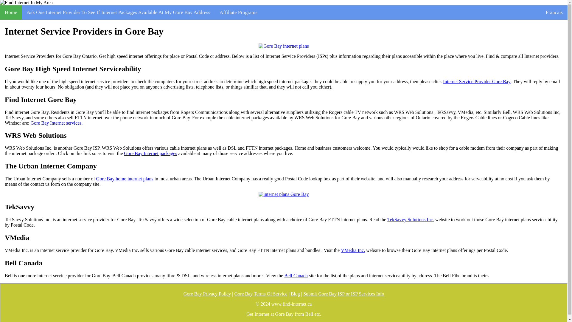 This screenshot has width=572, height=322. Describe the element at coordinates (238, 13) in the screenshot. I see `Affiliate Programs` at that location.